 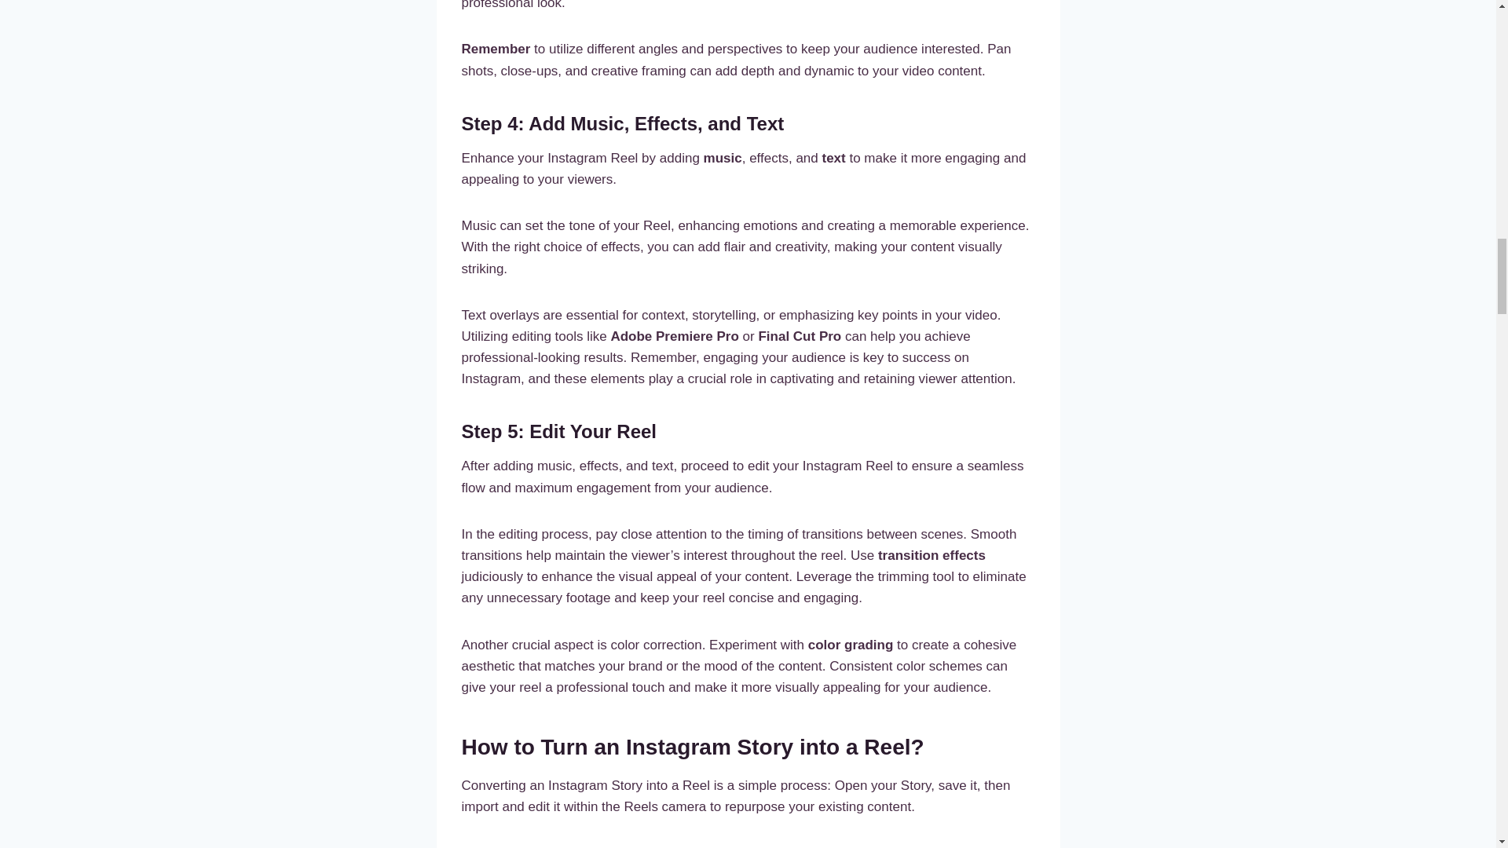 I want to click on Story into a Reel, so click(x=735, y=846).